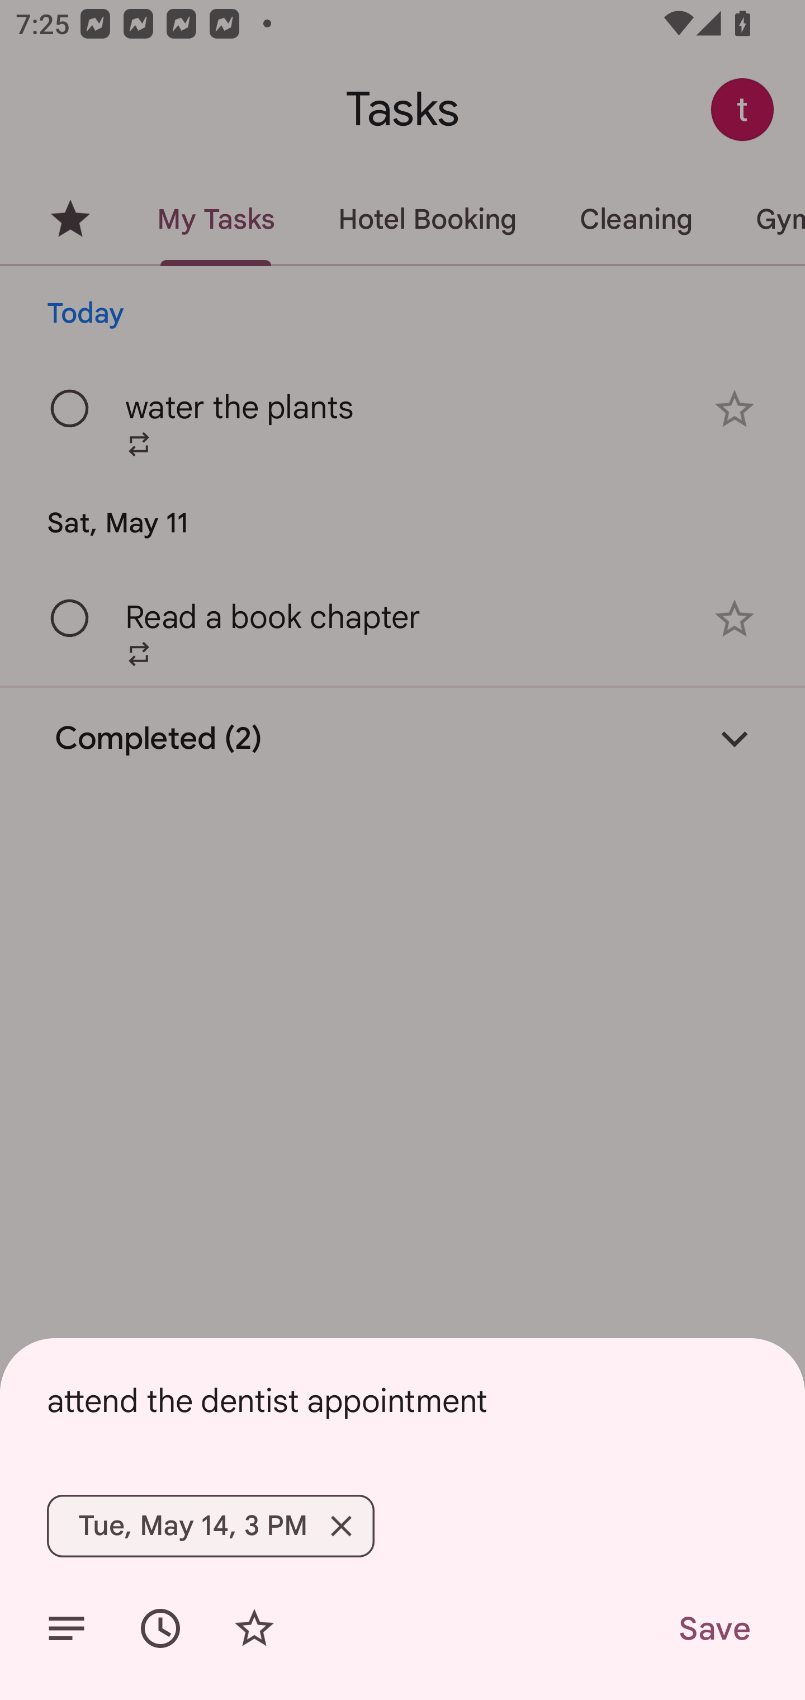 This screenshot has width=805, height=1700. Describe the element at coordinates (254, 1628) in the screenshot. I see `Add star` at that location.